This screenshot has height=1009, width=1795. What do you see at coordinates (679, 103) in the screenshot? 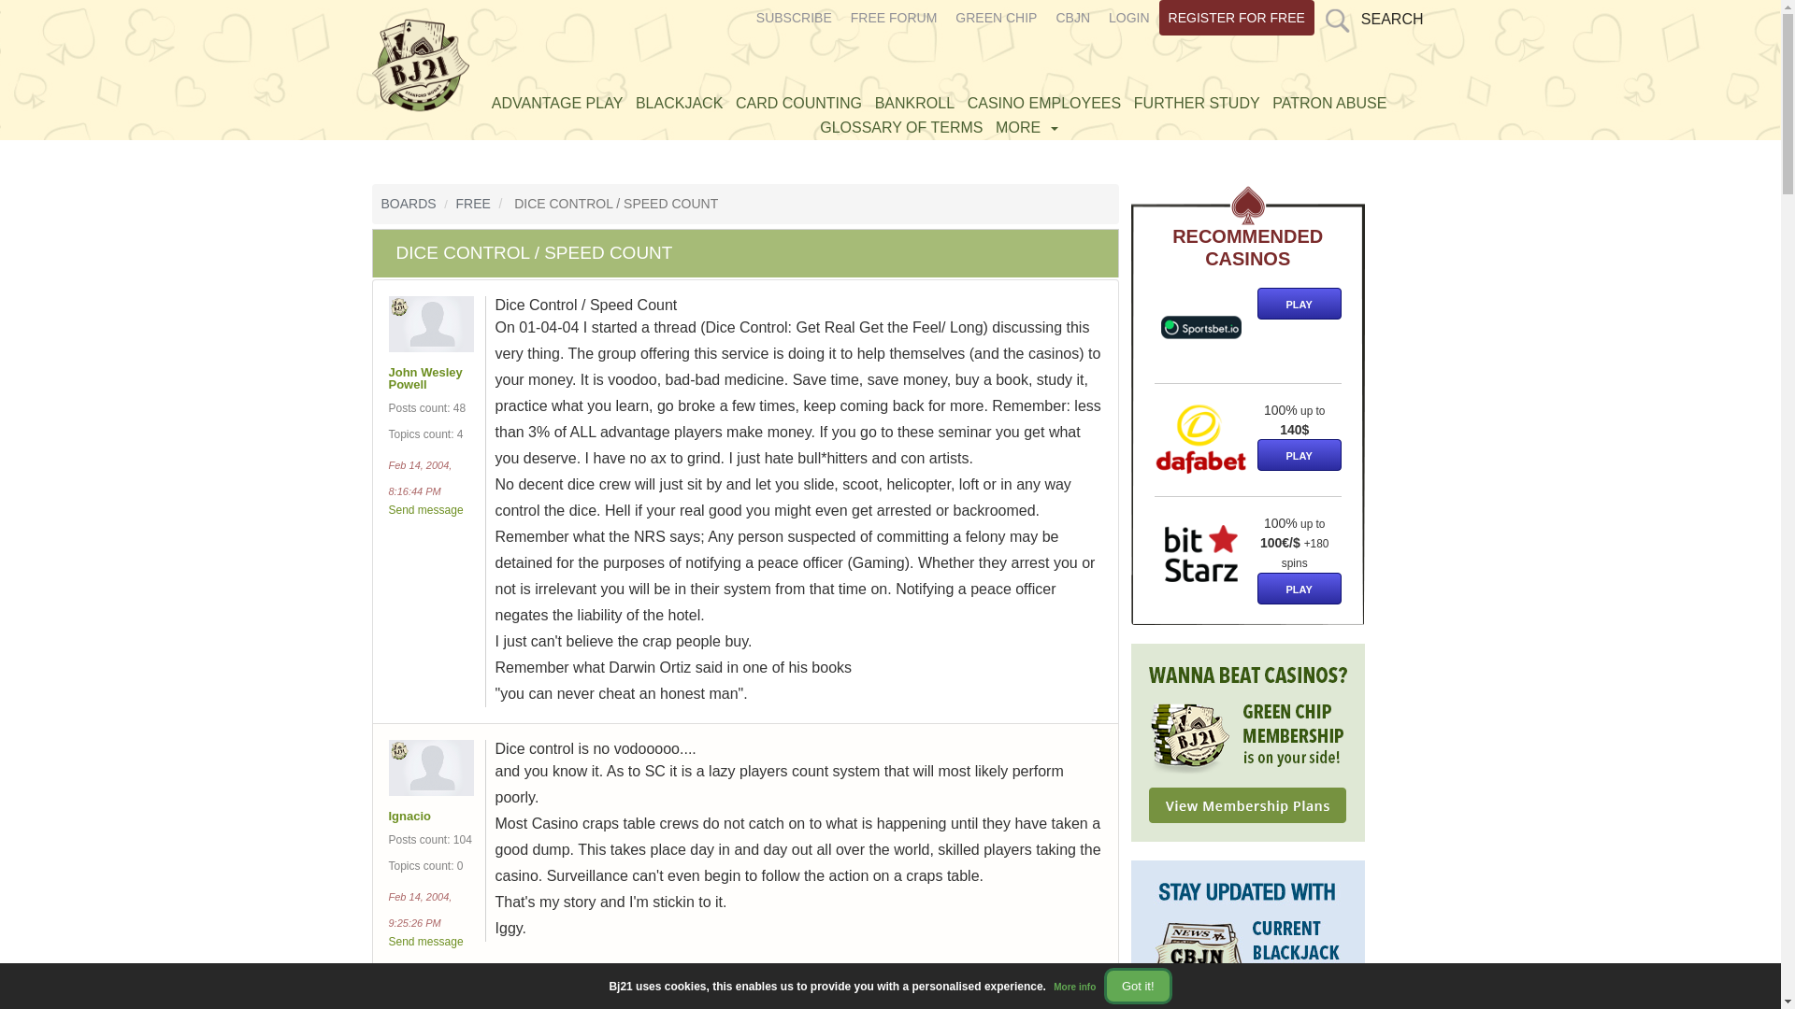
I see `BLACKJACK` at bounding box center [679, 103].